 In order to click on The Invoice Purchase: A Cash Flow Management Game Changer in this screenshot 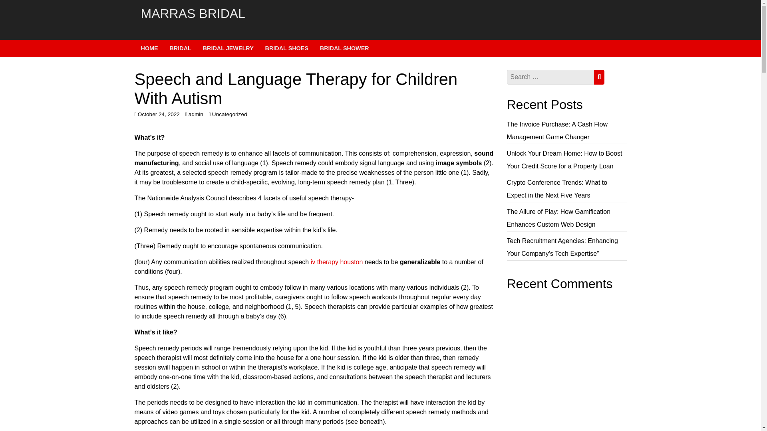, I will do `click(557, 131)`.